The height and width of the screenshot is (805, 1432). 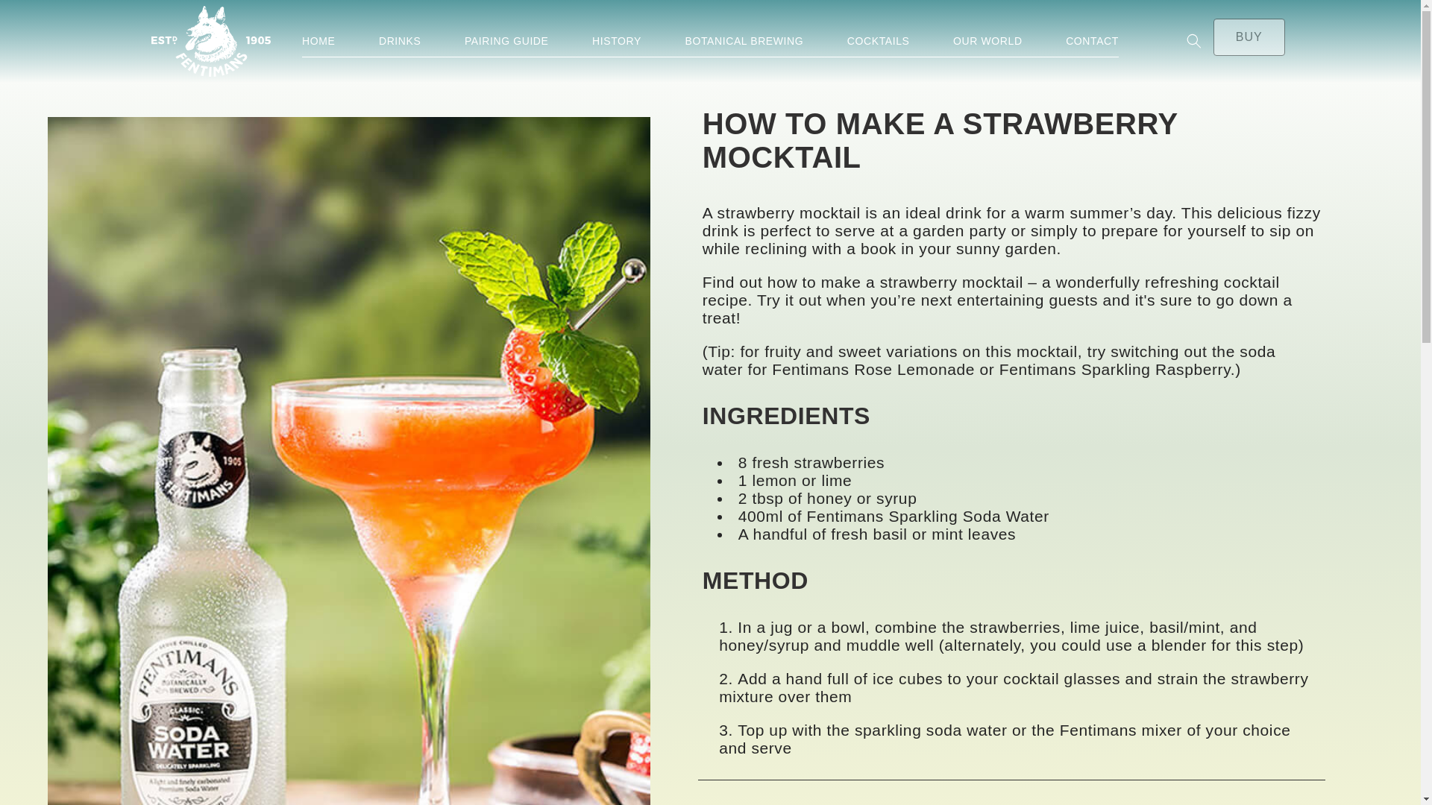 What do you see at coordinates (617, 40) in the screenshot?
I see `HISTORY` at bounding box center [617, 40].